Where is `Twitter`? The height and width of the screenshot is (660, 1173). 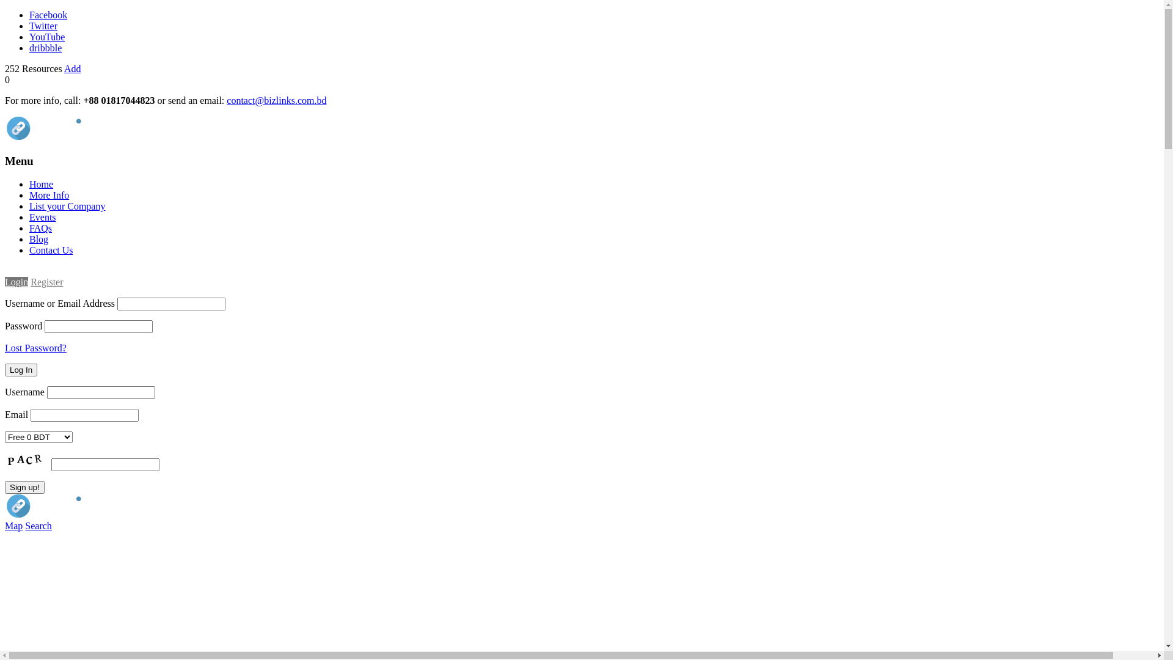 Twitter is located at coordinates (43, 26).